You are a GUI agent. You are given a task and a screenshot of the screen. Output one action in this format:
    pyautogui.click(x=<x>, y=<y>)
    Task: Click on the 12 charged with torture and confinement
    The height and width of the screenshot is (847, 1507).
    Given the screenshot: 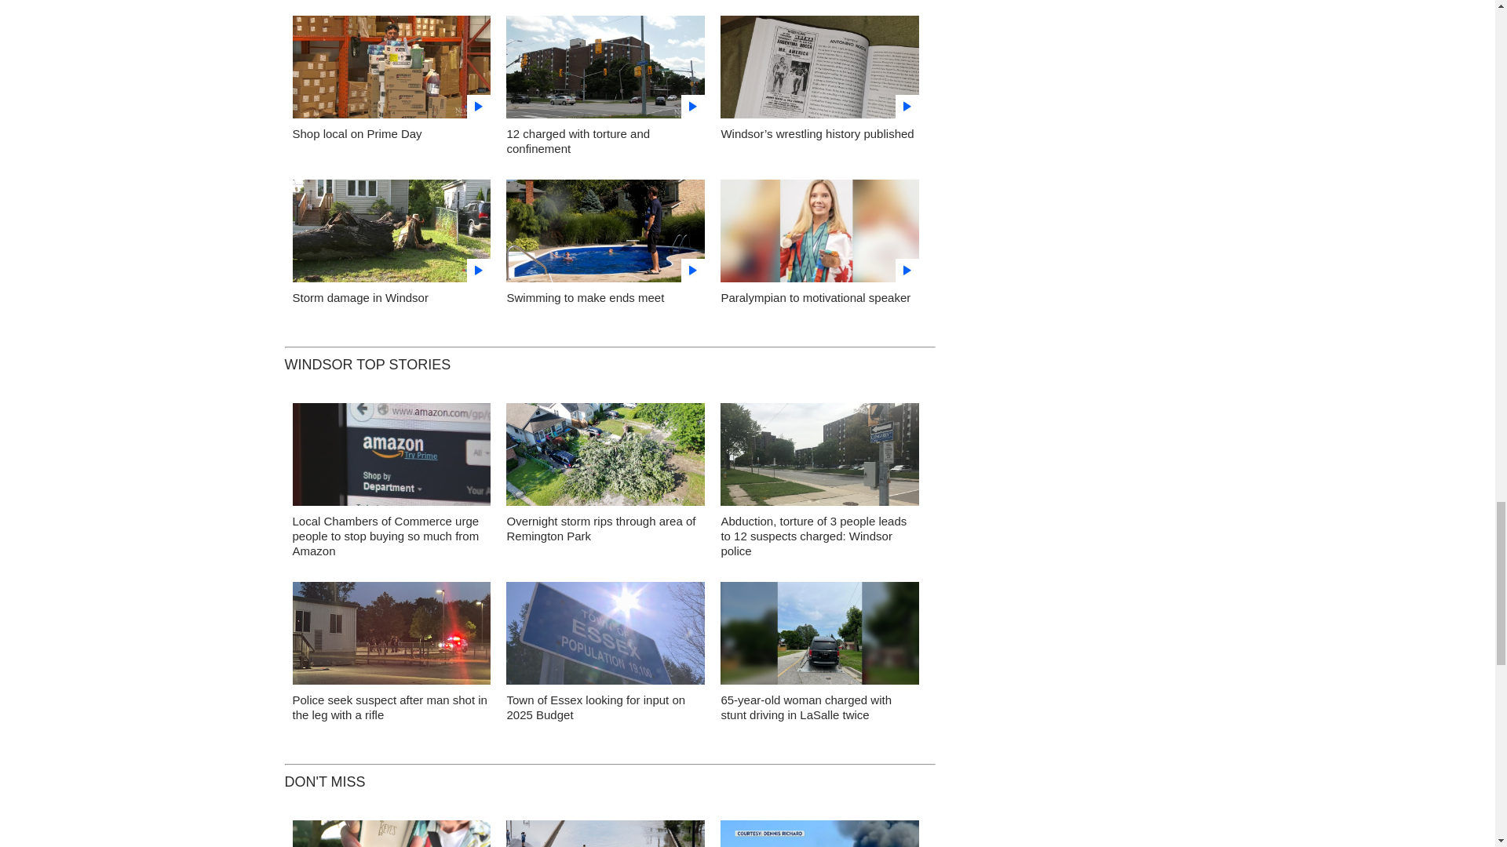 What is the action you would take?
    pyautogui.click(x=606, y=71)
    